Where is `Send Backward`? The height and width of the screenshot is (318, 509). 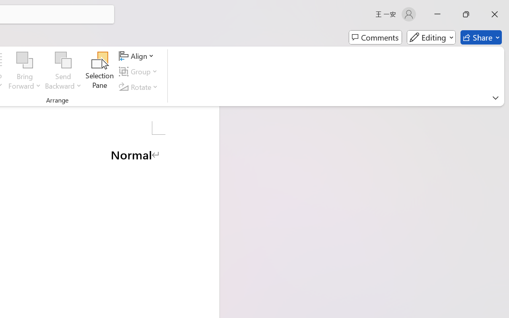
Send Backward is located at coordinates (63, 72).